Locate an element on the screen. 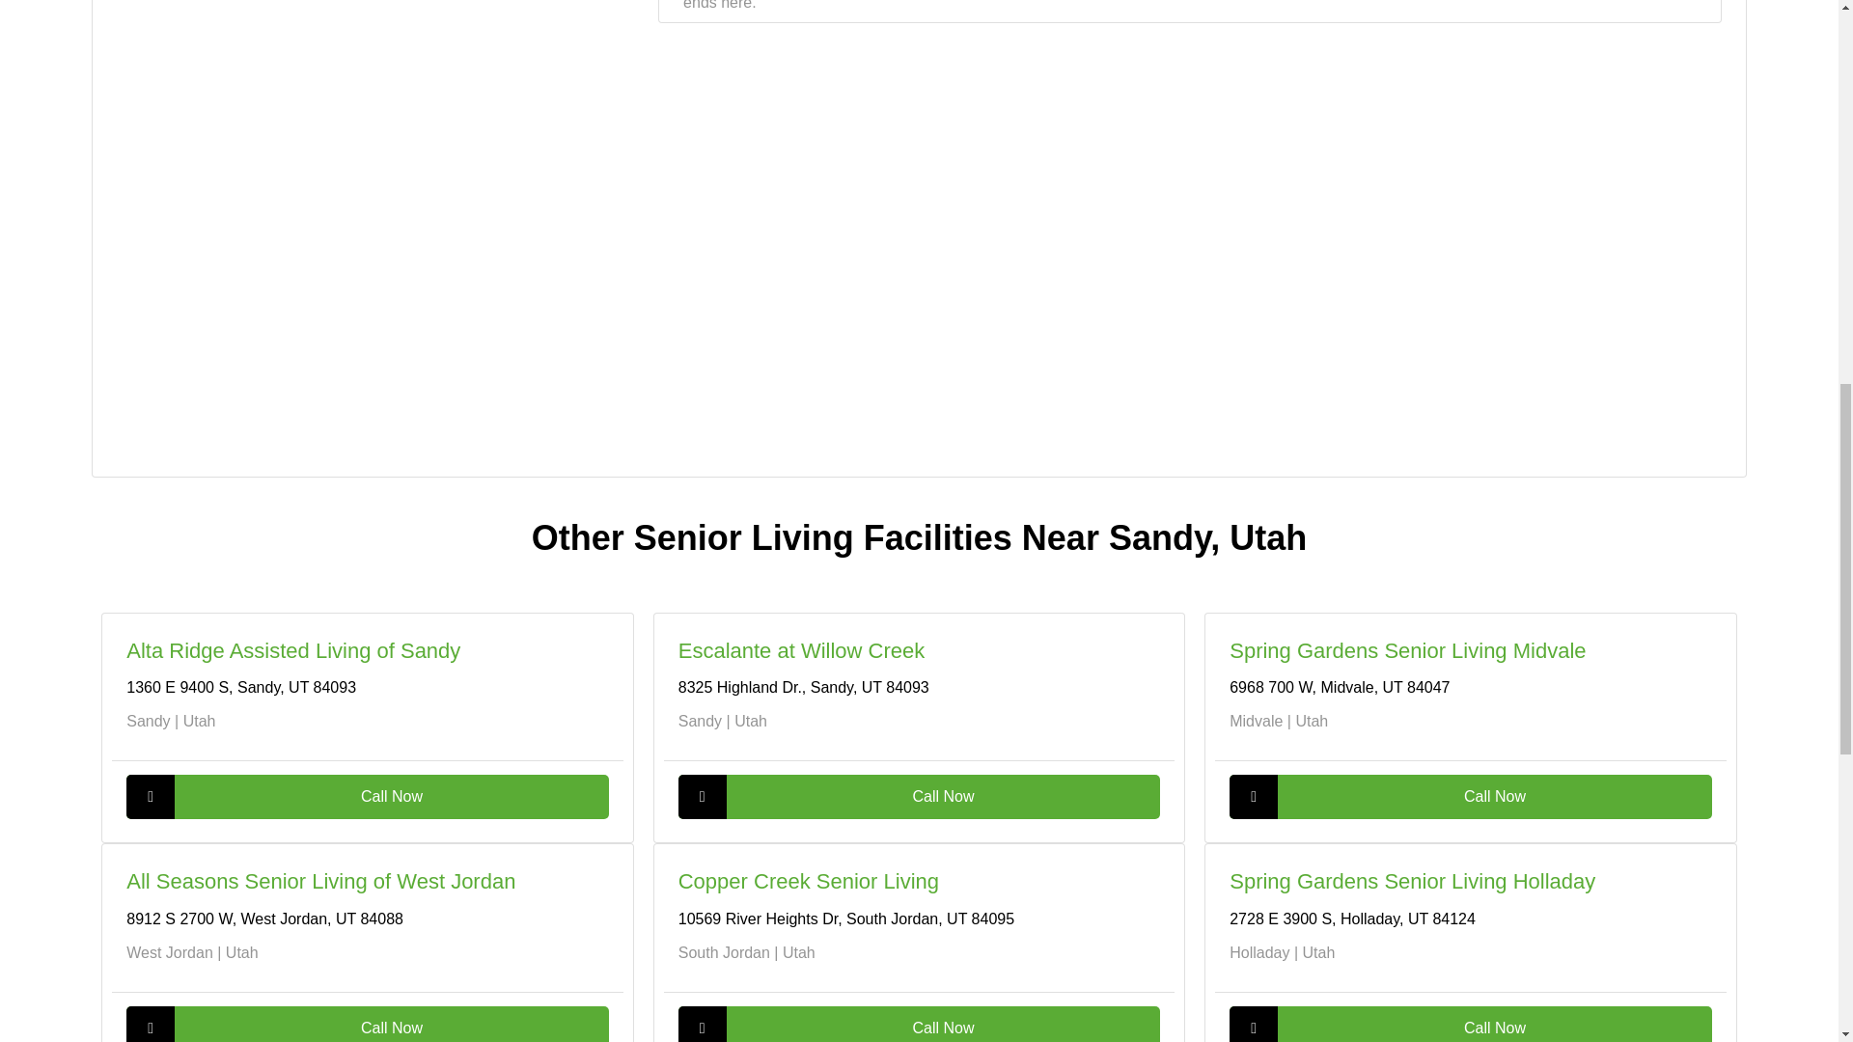 The image size is (1853, 1042). Escalante at Willow Creek is located at coordinates (801, 650).